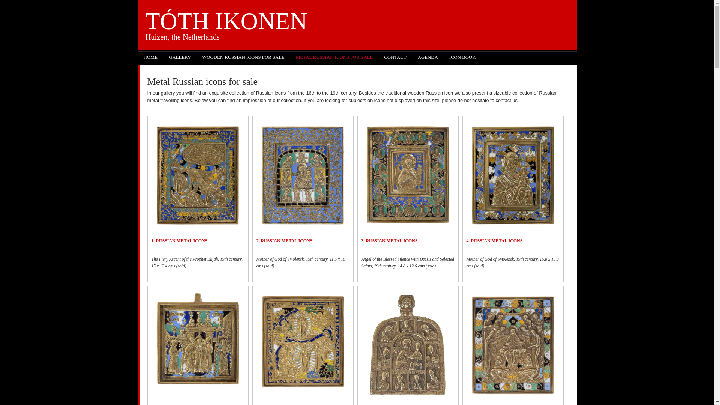  I want to click on 1. RUSSIAN METAL ICONS, so click(179, 241).